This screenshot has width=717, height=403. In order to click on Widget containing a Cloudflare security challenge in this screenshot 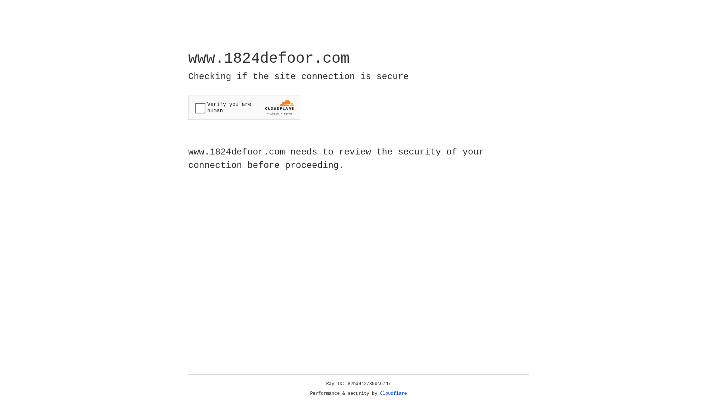, I will do `click(244, 107)`.